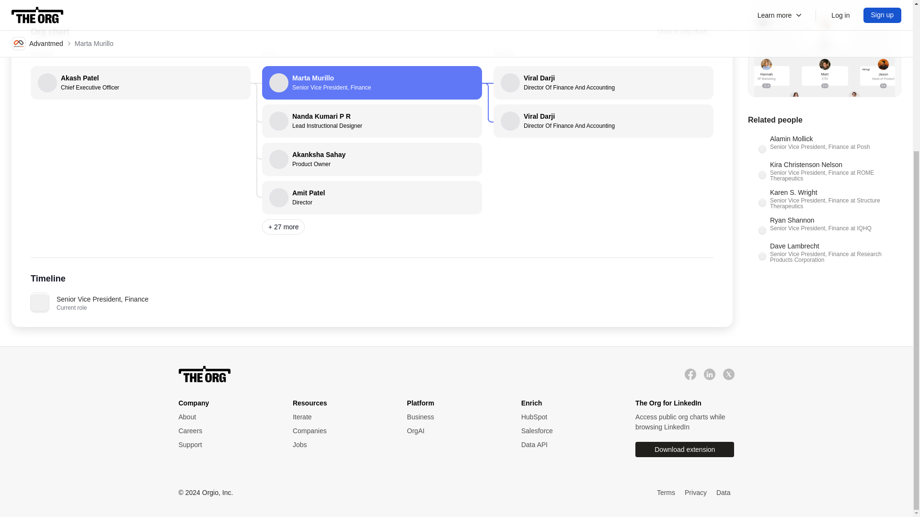 Image resolution: width=920 pixels, height=517 pixels. I want to click on Companies, so click(340, 445).